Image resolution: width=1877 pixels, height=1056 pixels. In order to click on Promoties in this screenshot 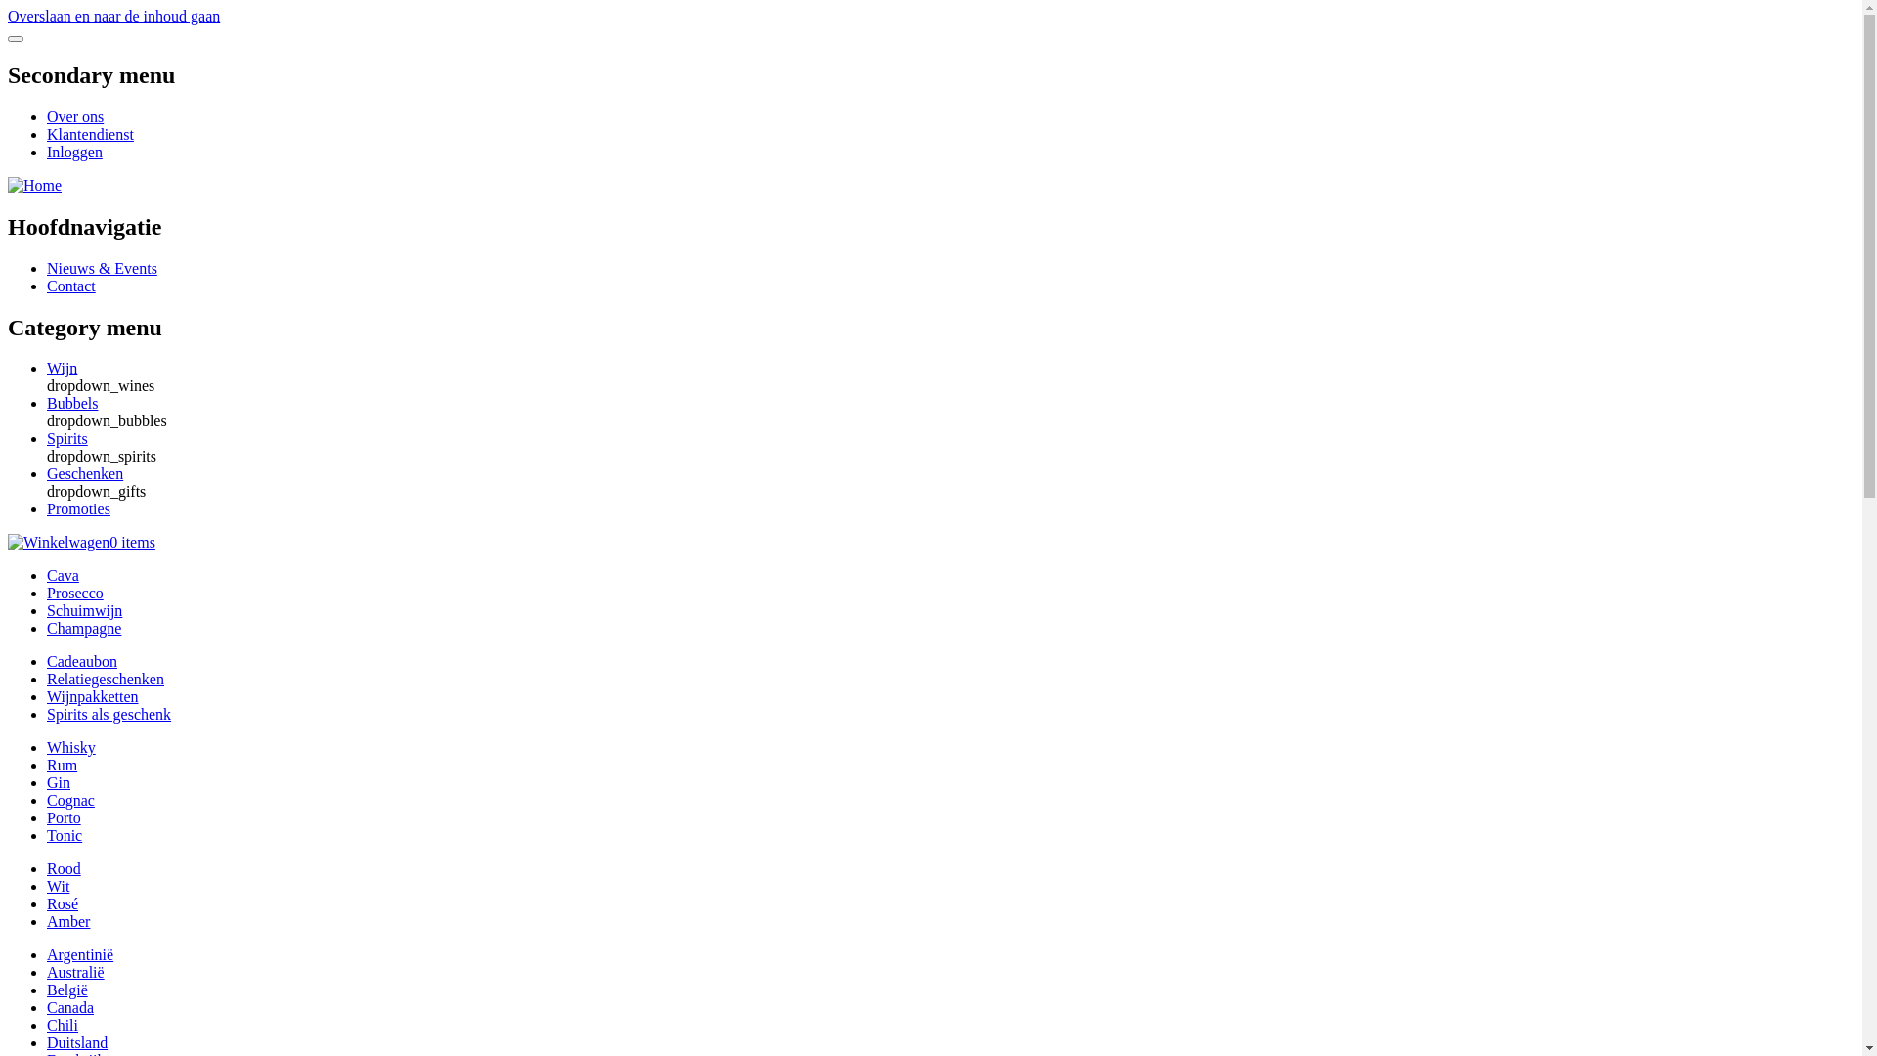, I will do `click(78, 508)`.